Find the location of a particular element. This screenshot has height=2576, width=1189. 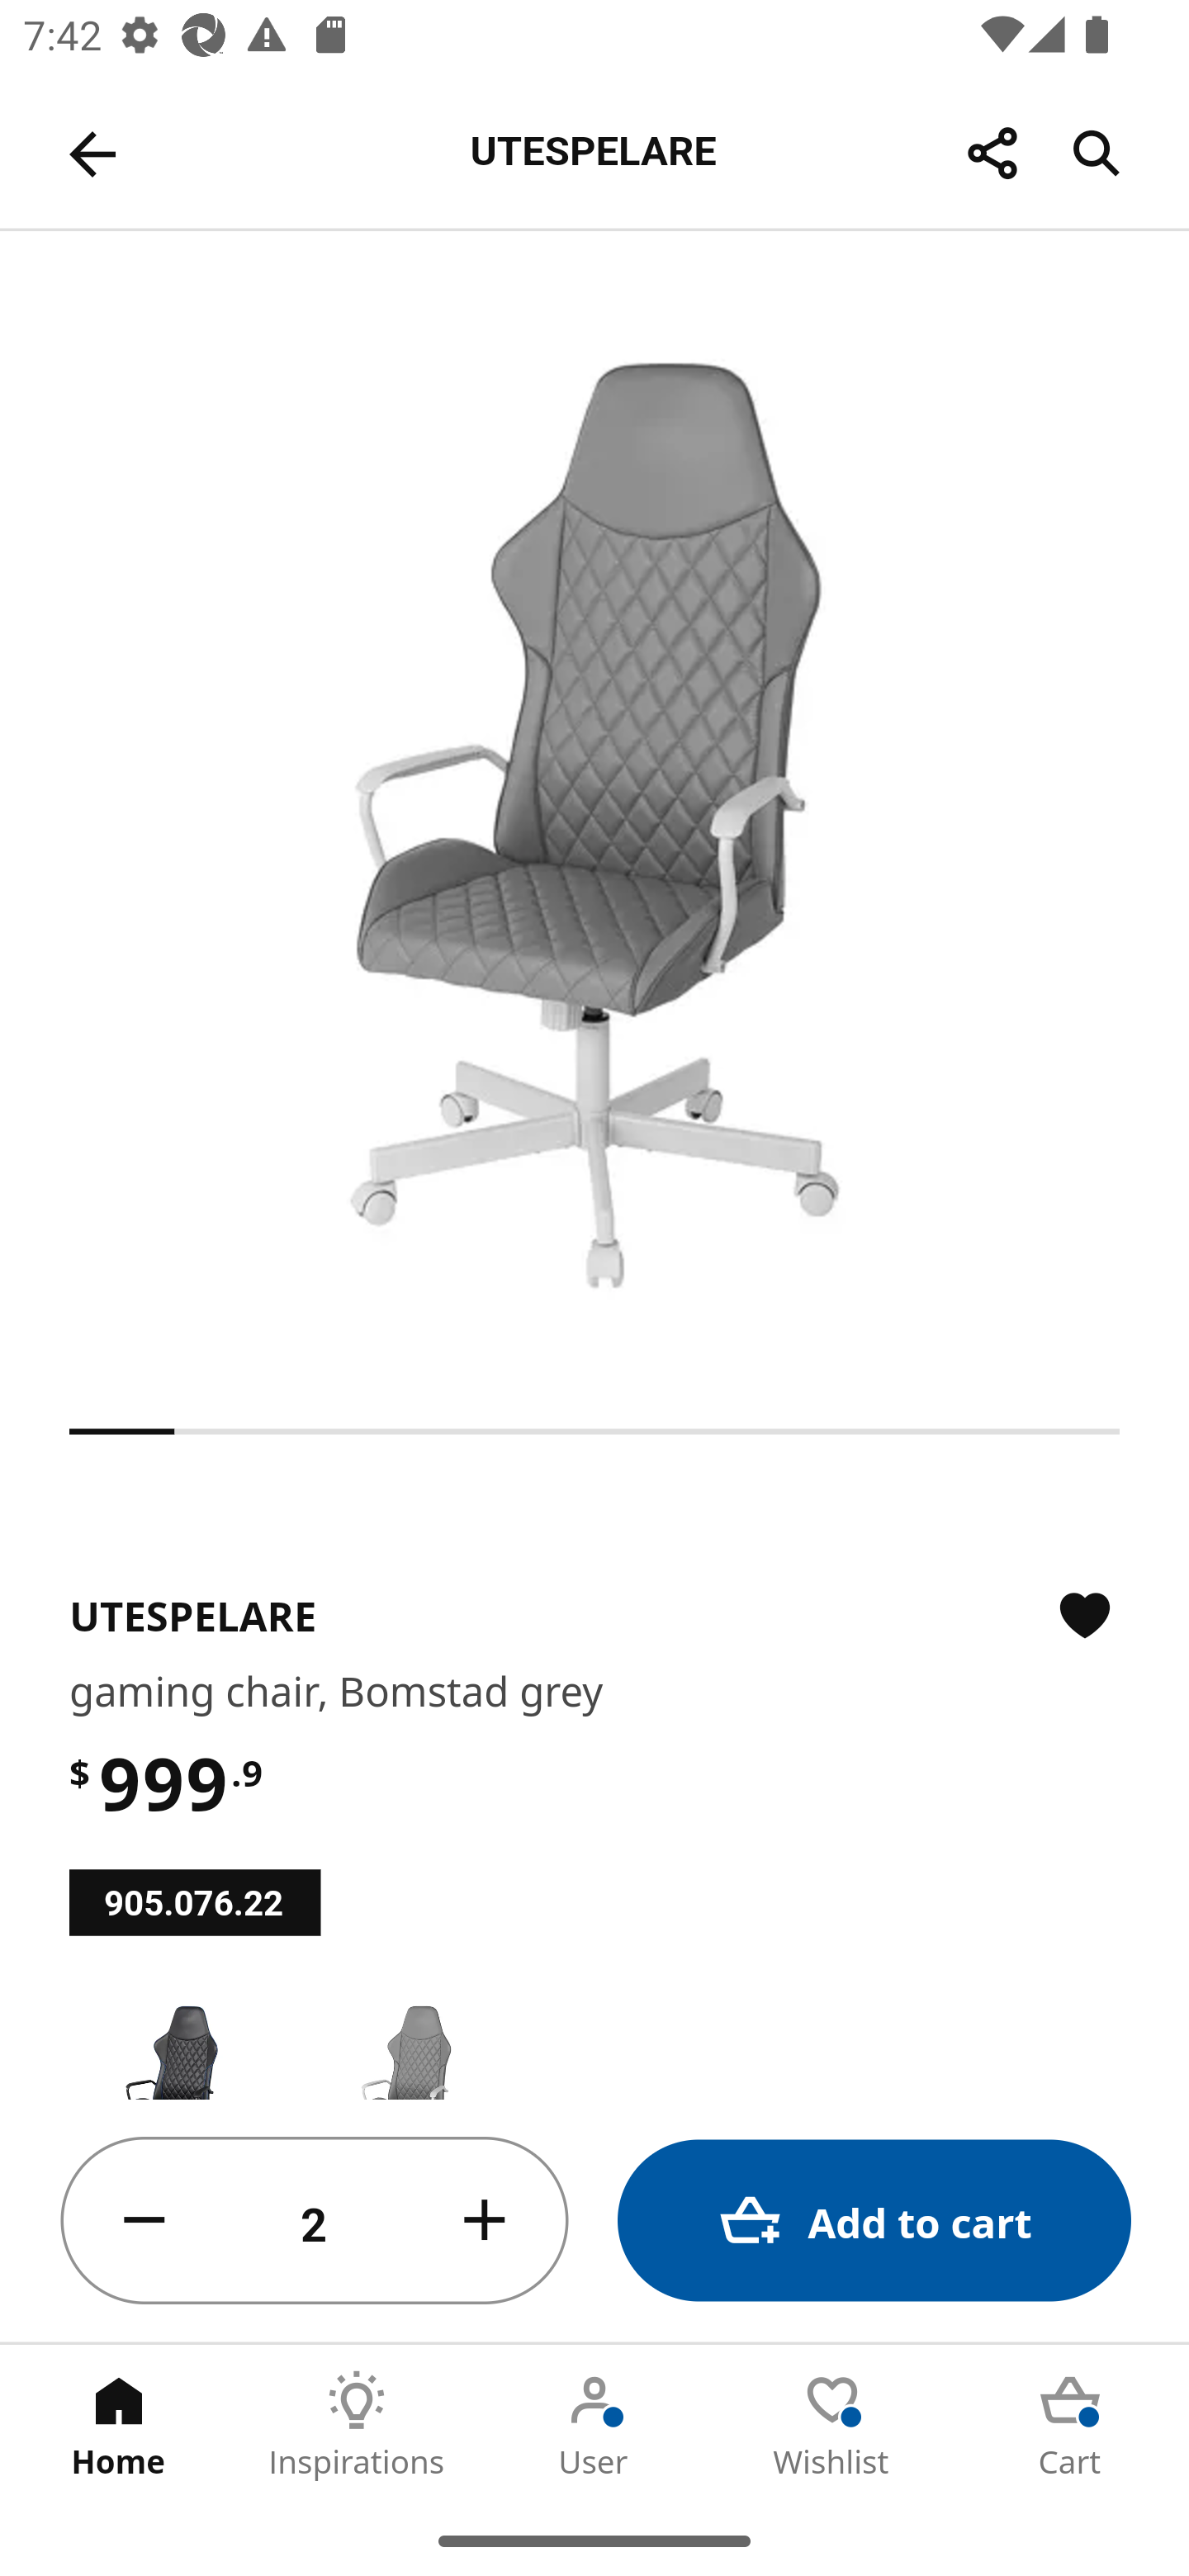

Home
Tab 1 of 5 is located at coordinates (119, 2425).